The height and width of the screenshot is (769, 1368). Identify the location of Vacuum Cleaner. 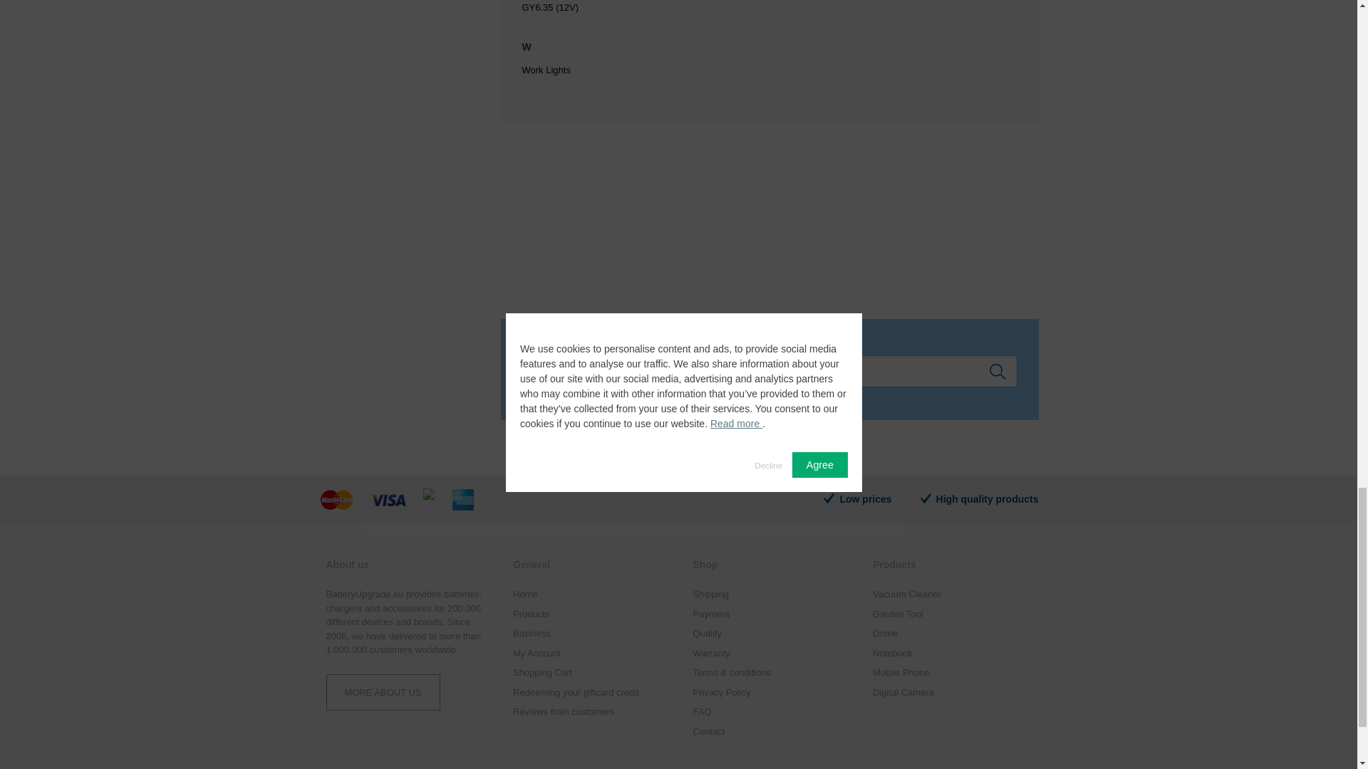
(952, 594).